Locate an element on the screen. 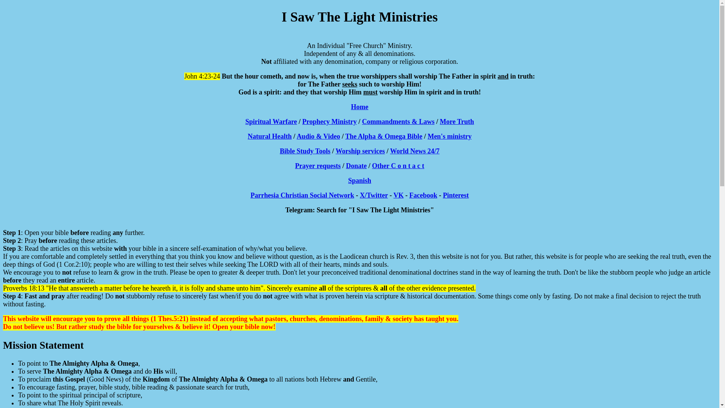 The image size is (725, 408). Parrhesia Christian Social Network is located at coordinates (302, 195).